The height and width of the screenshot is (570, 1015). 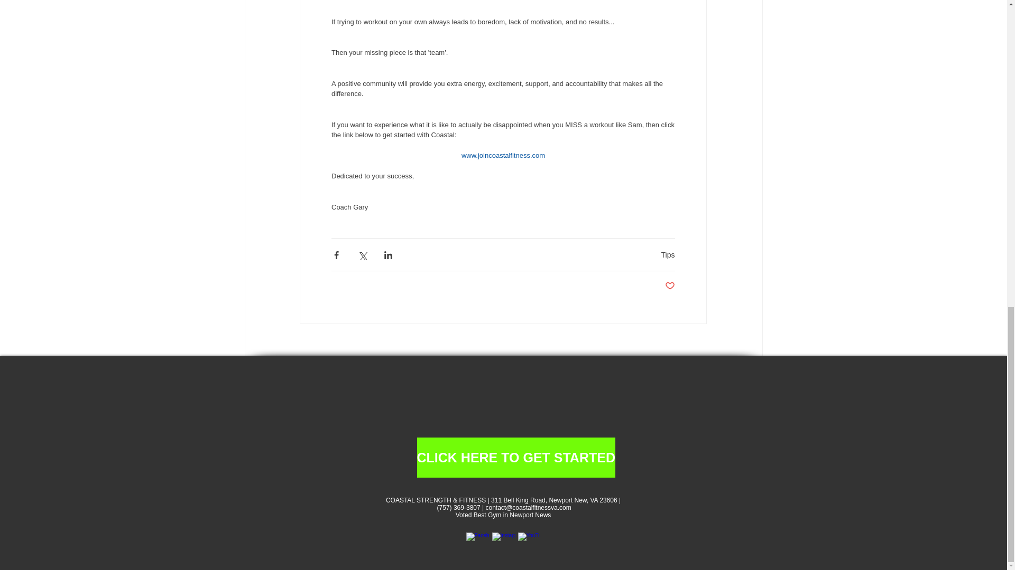 What do you see at coordinates (668, 255) in the screenshot?
I see `Tips` at bounding box center [668, 255].